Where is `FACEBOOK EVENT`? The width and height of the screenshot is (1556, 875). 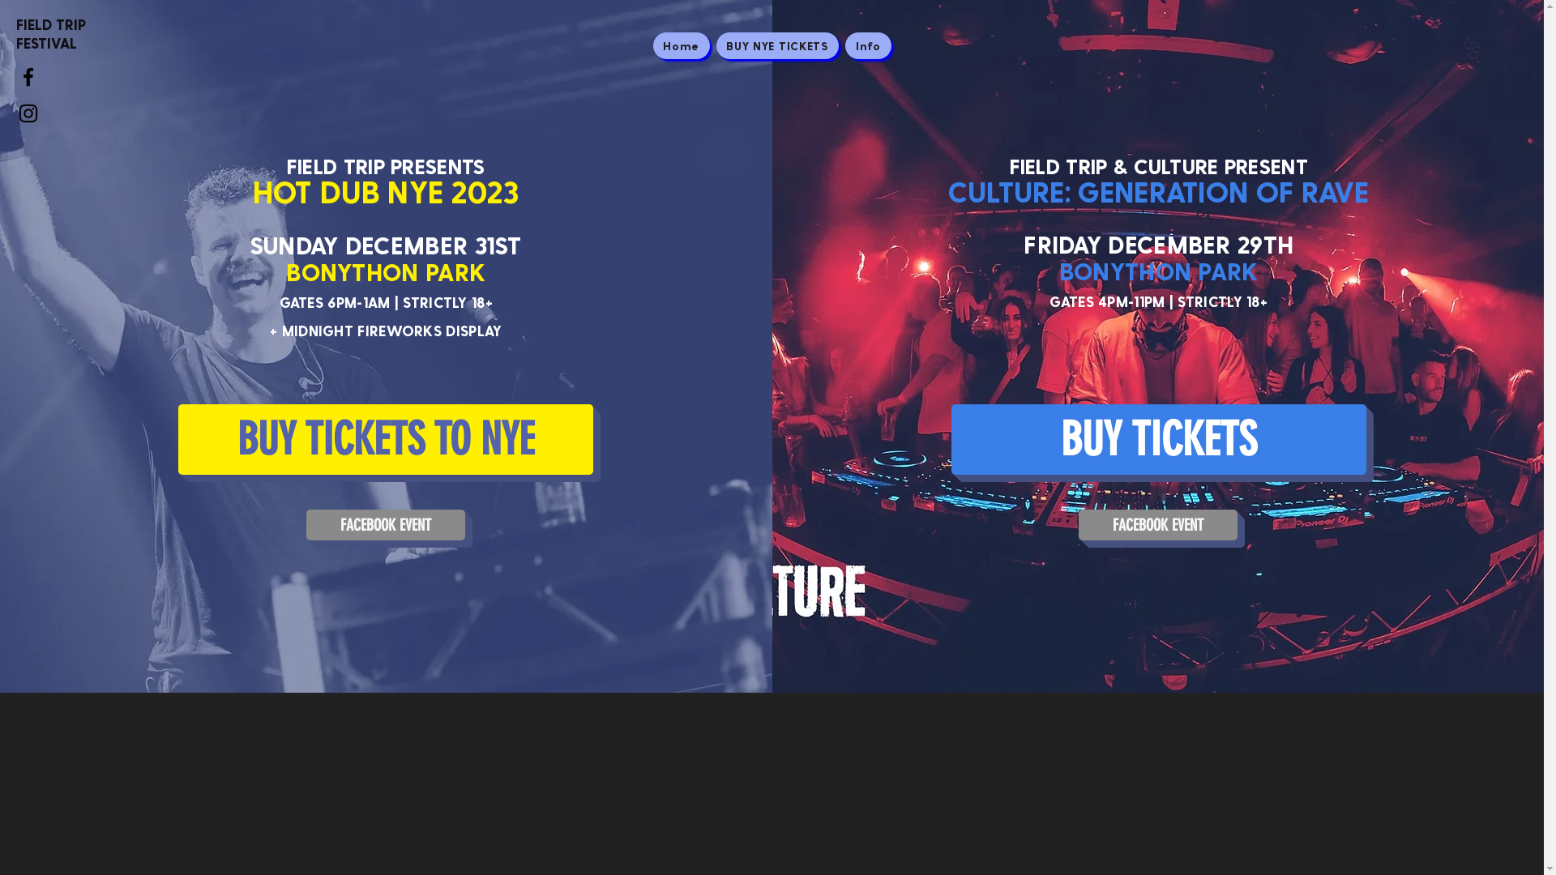
FACEBOOK EVENT is located at coordinates (1158, 525).